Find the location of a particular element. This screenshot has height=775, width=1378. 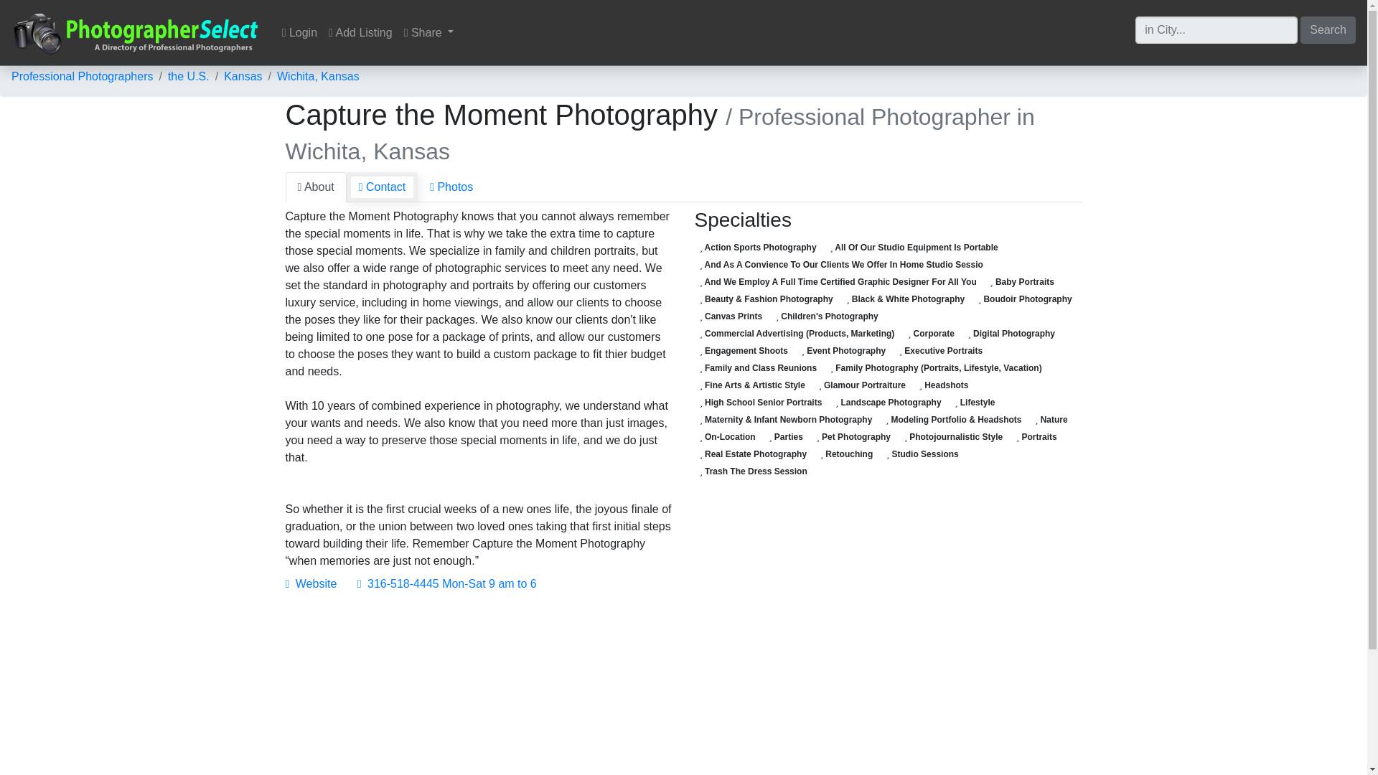

Professional Photographers is located at coordinates (82, 76).